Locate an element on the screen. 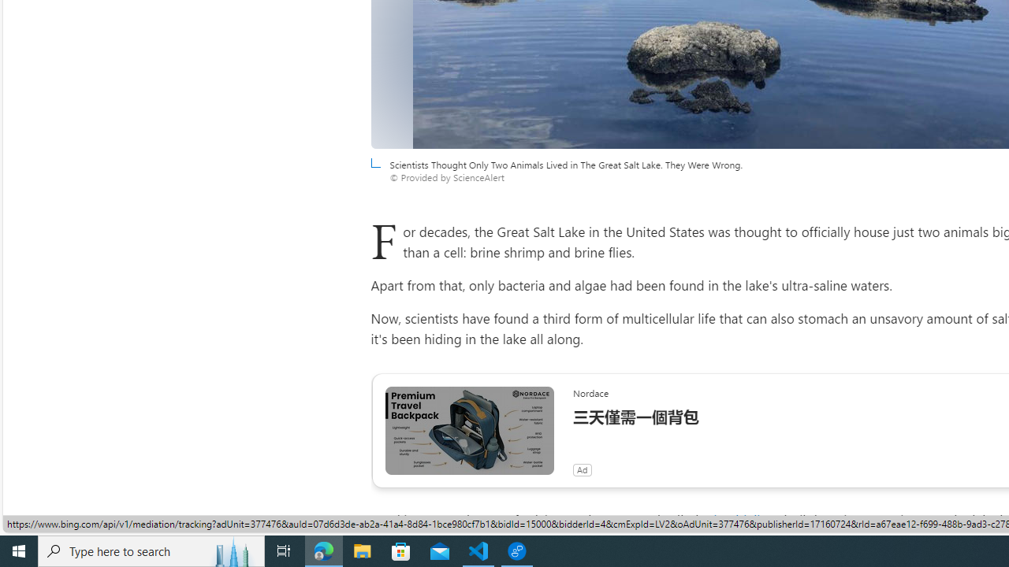 This screenshot has height=567, width=1009. Ad is located at coordinates (582, 469).